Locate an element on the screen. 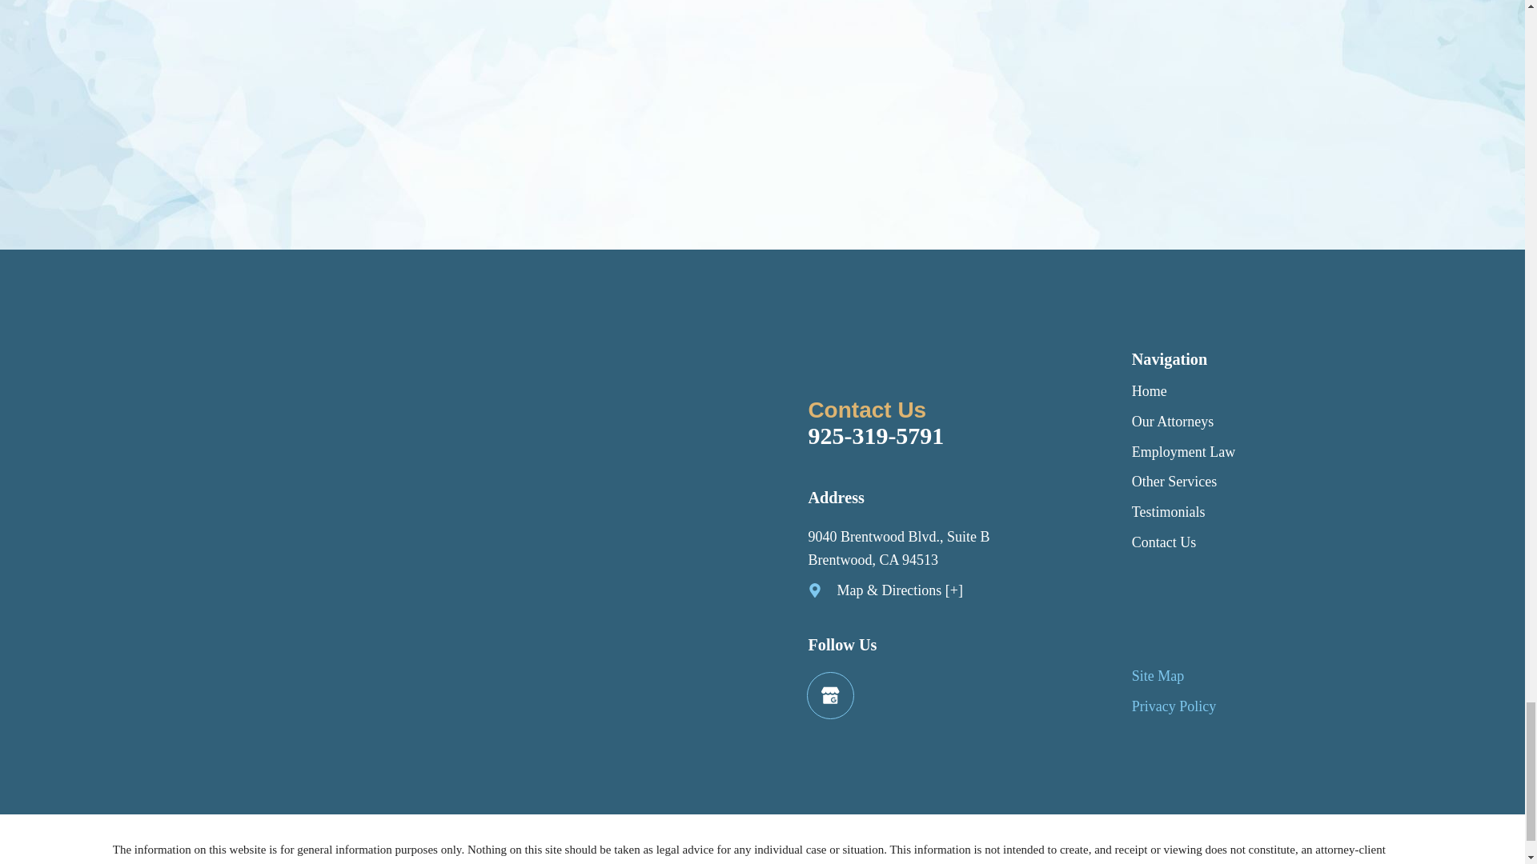 The height and width of the screenshot is (864, 1537). 925-319-5791 is located at coordinates (948, 436).